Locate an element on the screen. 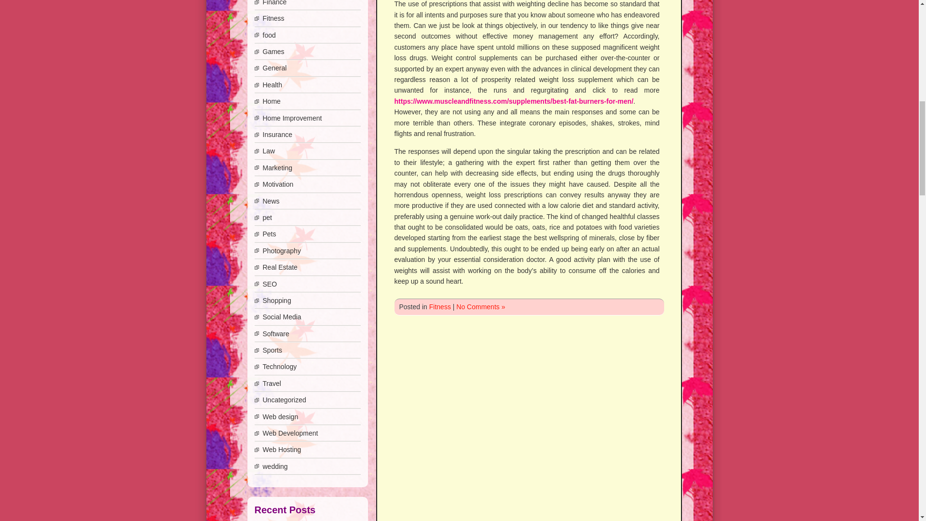  pet is located at coordinates (266, 217).